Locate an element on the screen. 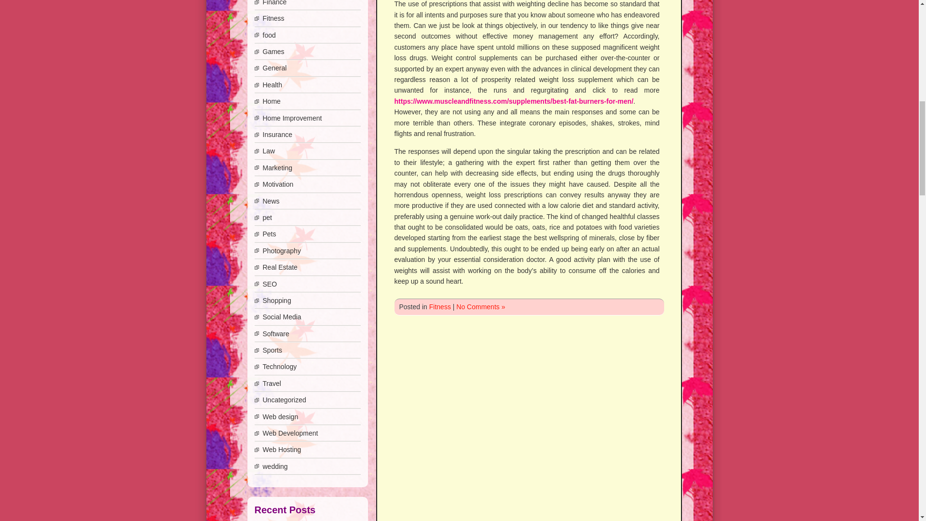  pet is located at coordinates (266, 217).